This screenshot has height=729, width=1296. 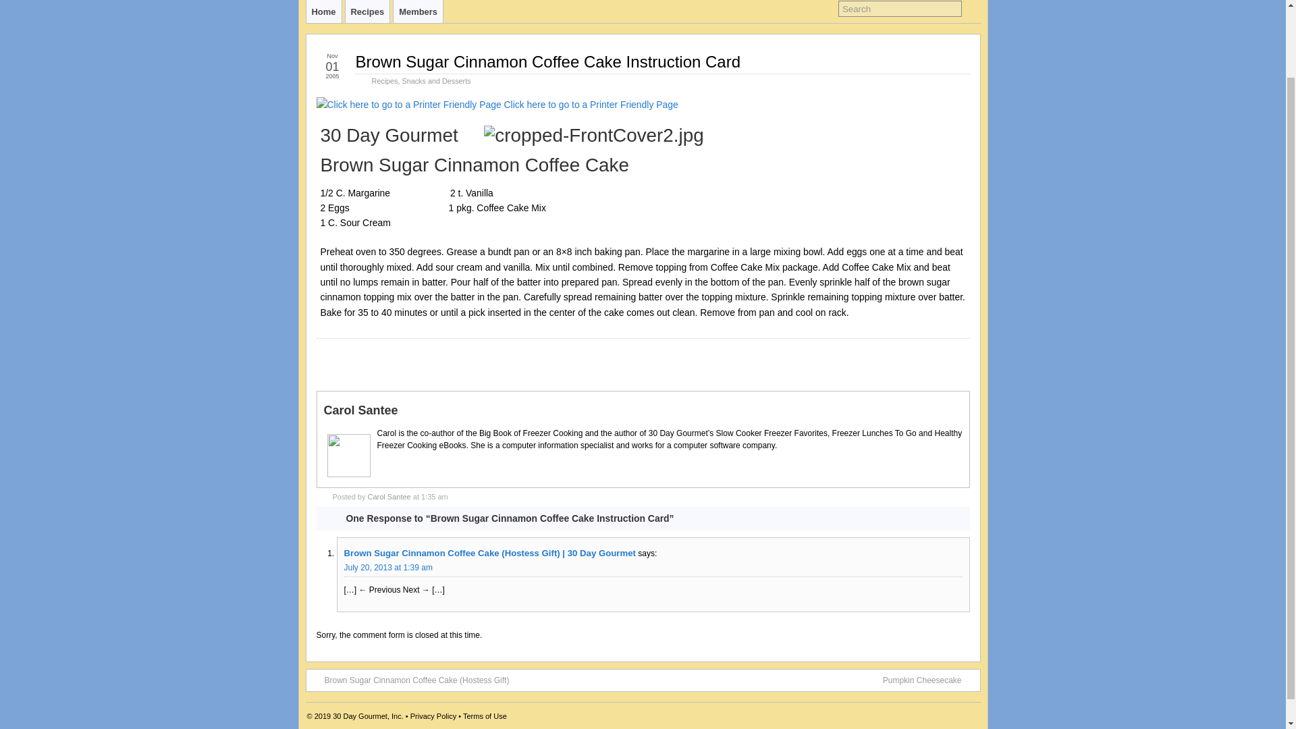 I want to click on July 20, 2013 at 1:39 am, so click(x=389, y=567).